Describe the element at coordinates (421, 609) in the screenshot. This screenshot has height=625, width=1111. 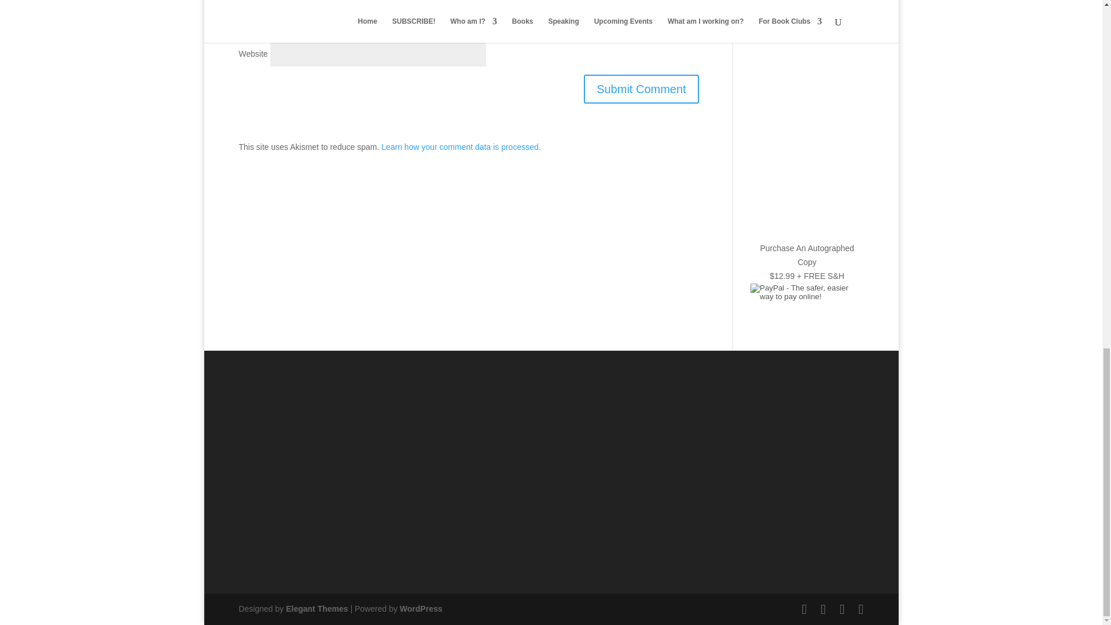
I see `WordPress` at that location.